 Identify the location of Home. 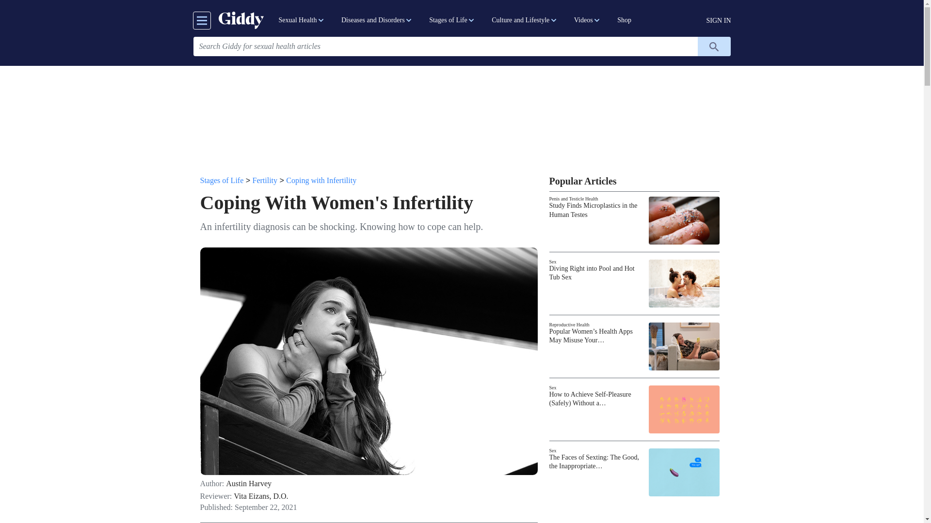
(241, 20).